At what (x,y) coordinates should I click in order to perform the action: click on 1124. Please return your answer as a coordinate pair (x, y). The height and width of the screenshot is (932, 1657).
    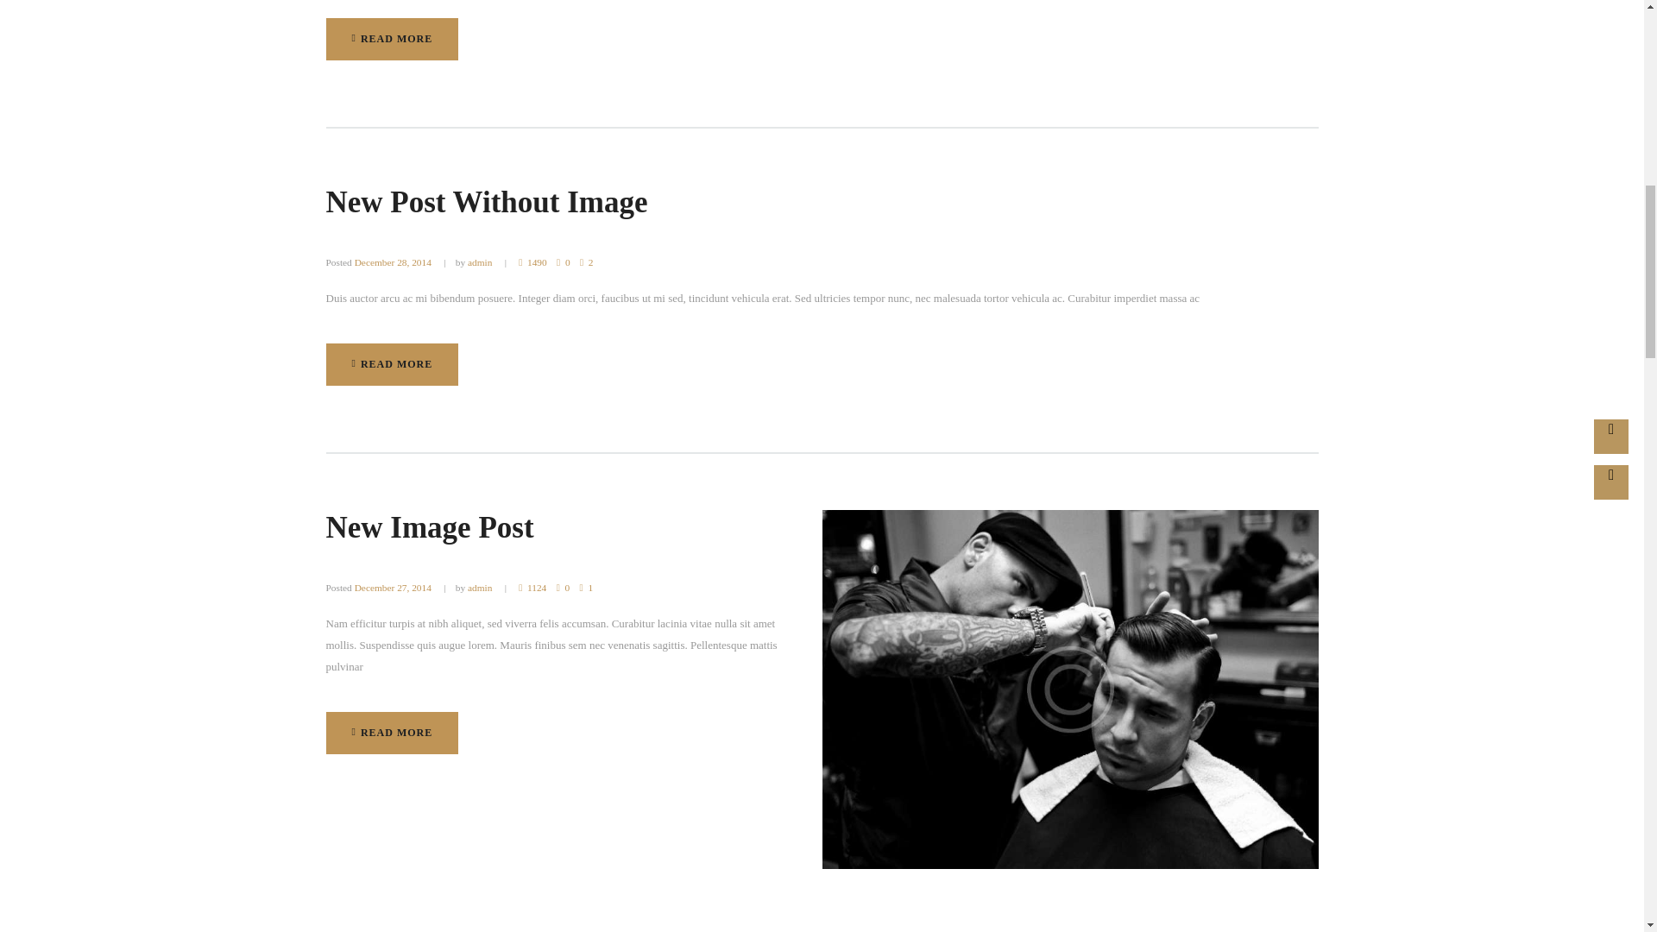
    Looking at the image, I should click on (532, 588).